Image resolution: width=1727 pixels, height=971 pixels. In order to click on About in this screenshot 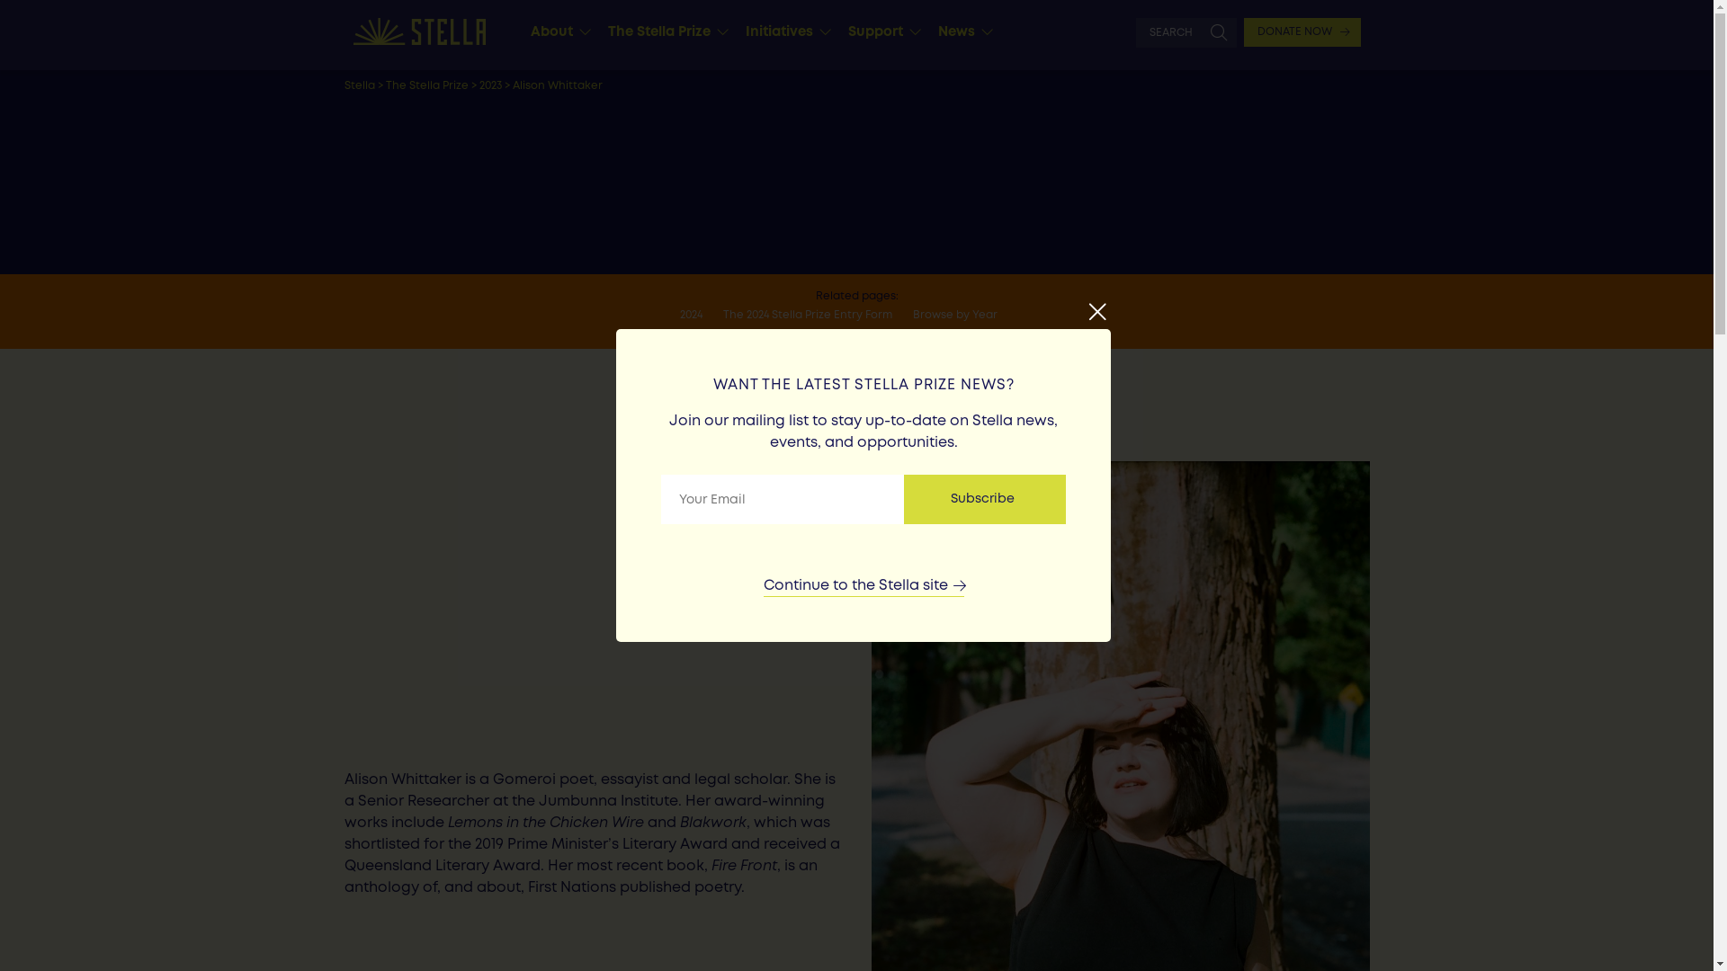, I will do `click(556, 32)`.